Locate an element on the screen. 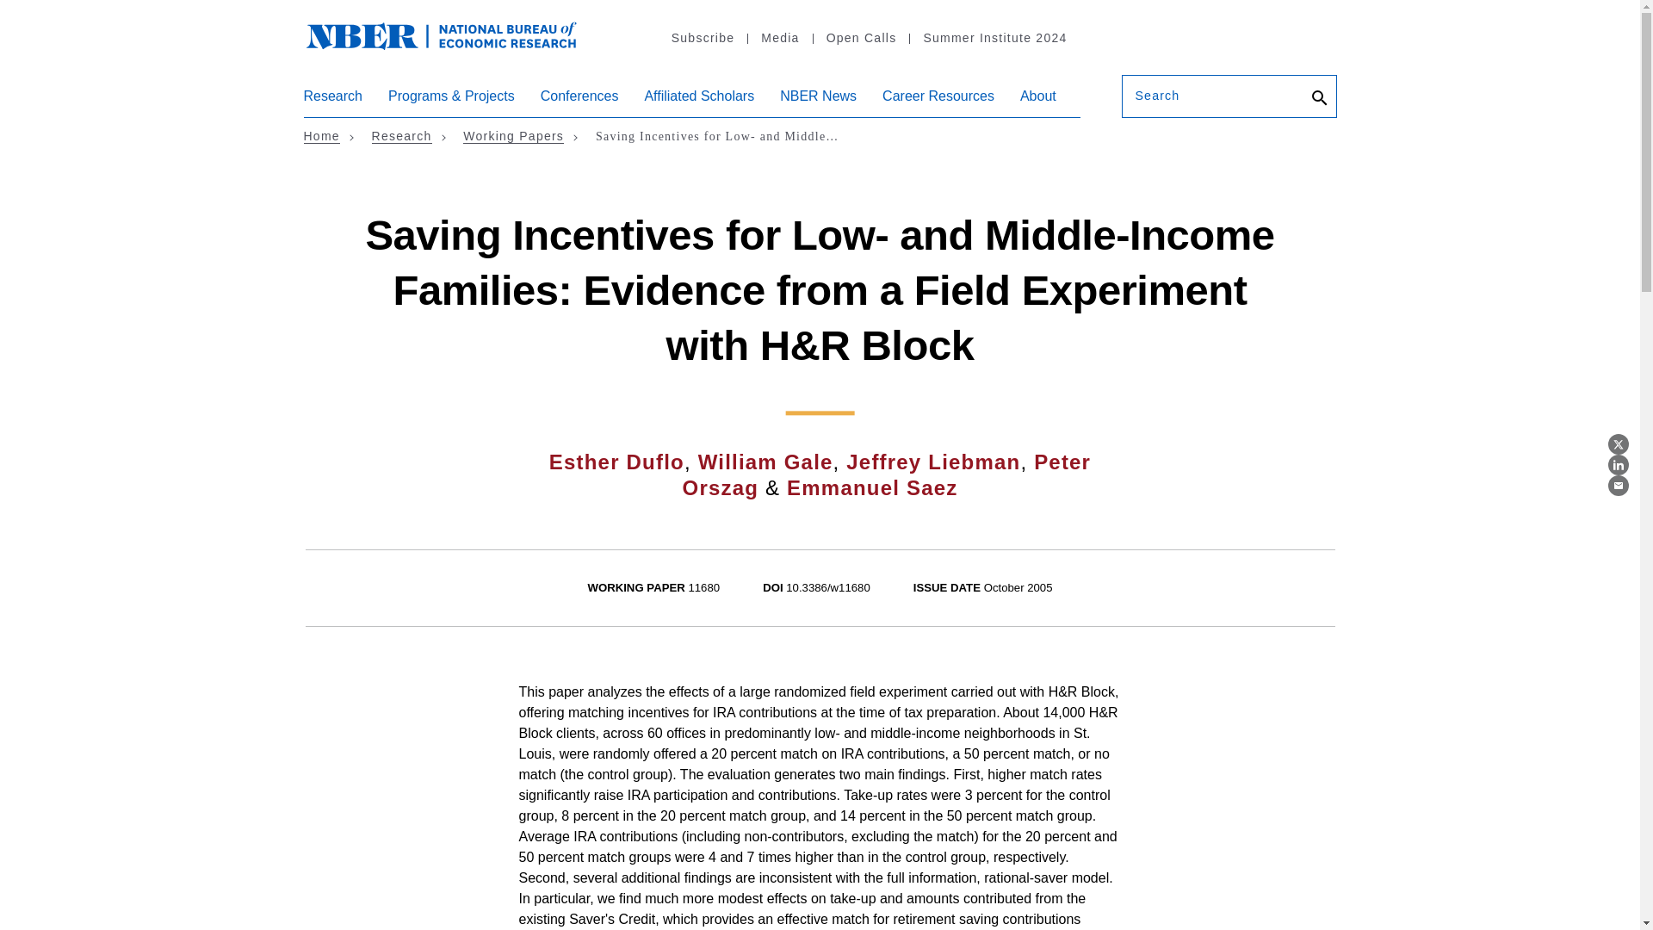  NBER: National Bureau of Economic Research is located at coordinates (455, 45).